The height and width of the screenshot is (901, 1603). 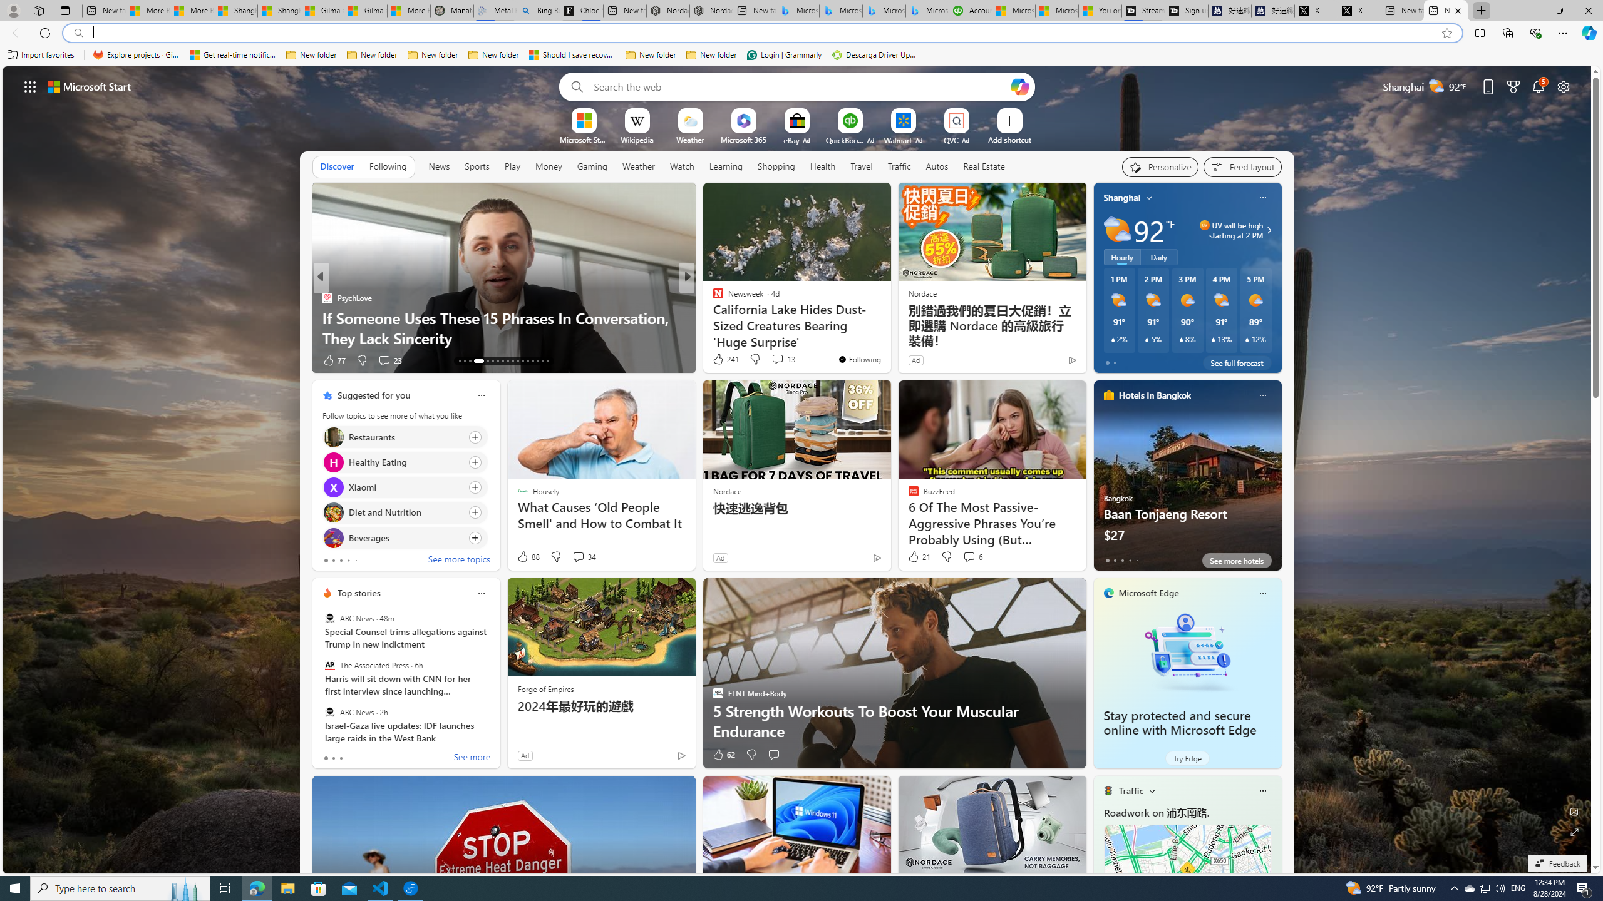 What do you see at coordinates (779, 360) in the screenshot?
I see `View comments 22 Comment` at bounding box center [779, 360].